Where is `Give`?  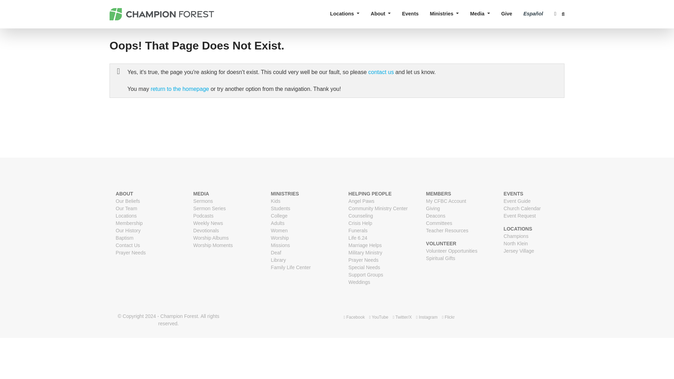
Give is located at coordinates (506, 13).